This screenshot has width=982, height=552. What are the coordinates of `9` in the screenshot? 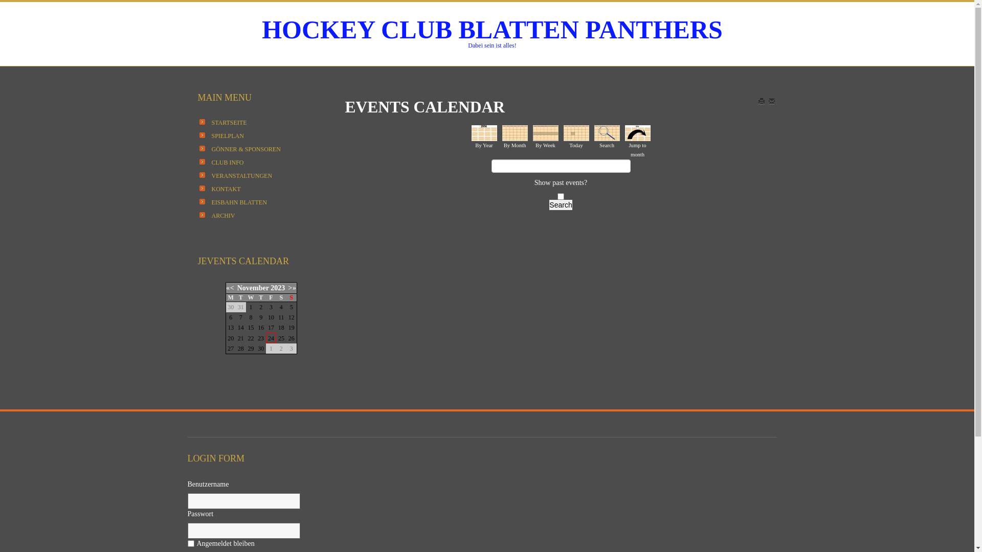 It's located at (261, 317).